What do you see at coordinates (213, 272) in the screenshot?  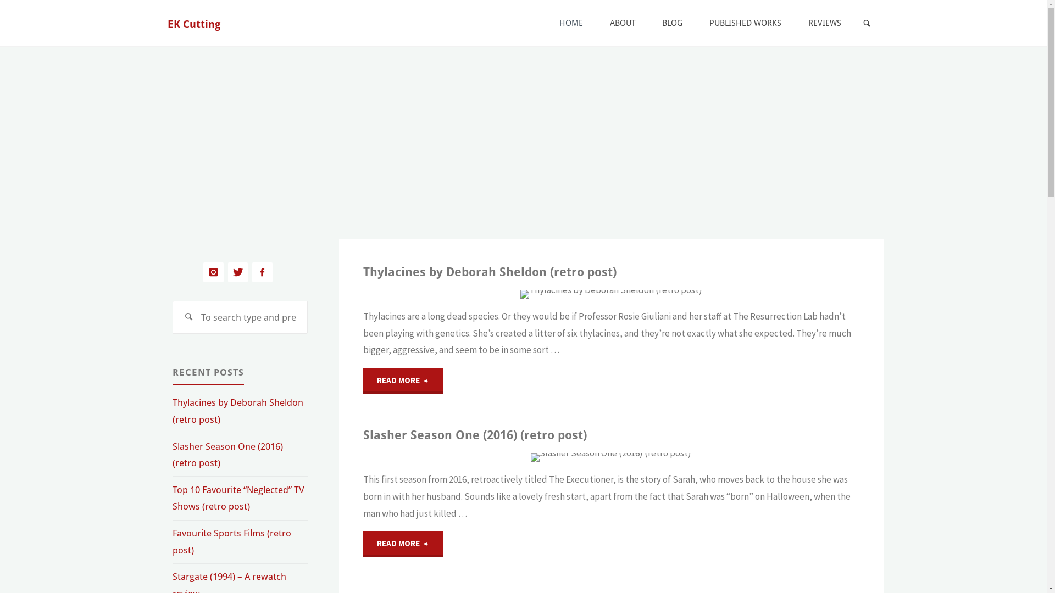 I see `Instagram` at bounding box center [213, 272].